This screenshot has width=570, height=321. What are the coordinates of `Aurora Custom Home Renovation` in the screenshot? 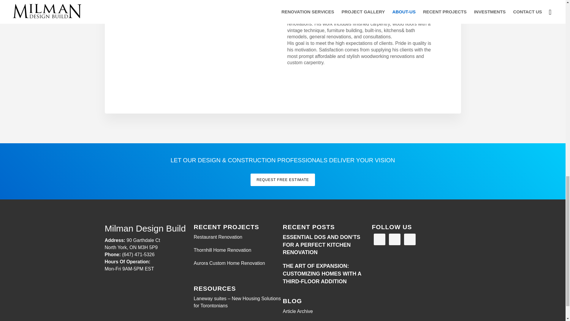 It's located at (229, 263).